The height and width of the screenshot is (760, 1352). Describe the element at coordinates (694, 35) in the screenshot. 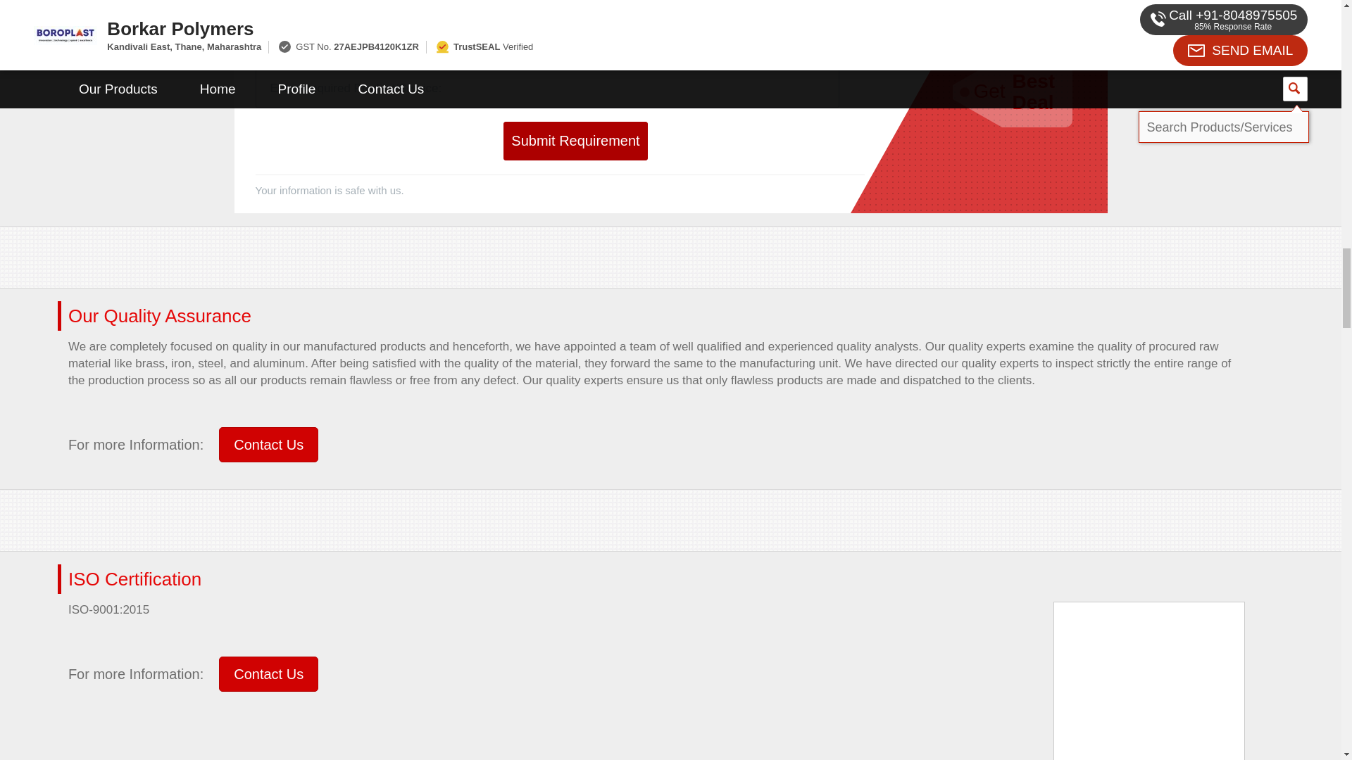

I see `Enter your name:` at that location.